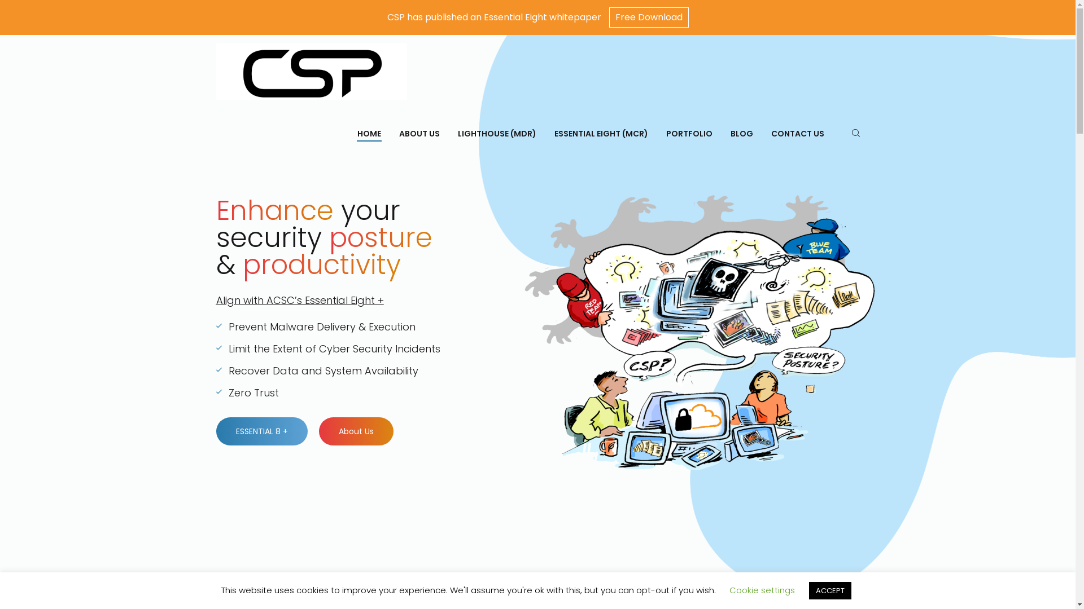 The height and width of the screenshot is (609, 1084). Describe the element at coordinates (261, 431) in the screenshot. I see `ESSENTIAL 8 +` at that location.